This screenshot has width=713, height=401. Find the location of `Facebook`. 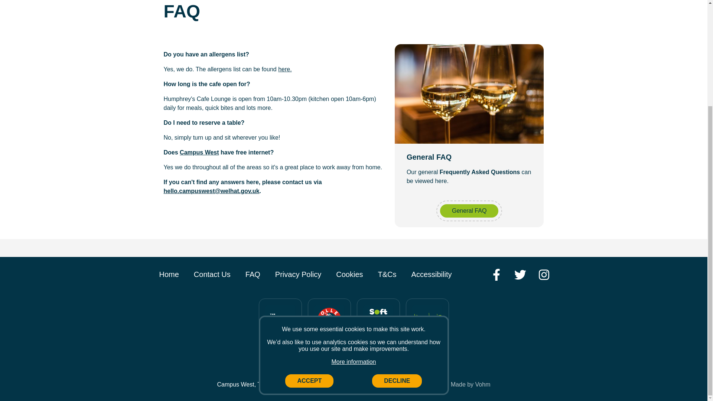

Facebook is located at coordinates (496, 275).